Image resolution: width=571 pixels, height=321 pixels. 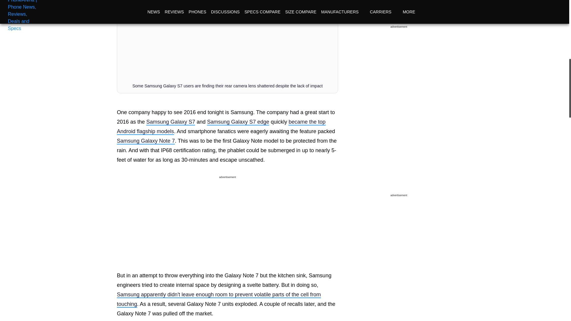 What do you see at coordinates (146, 141) in the screenshot?
I see `Samsung Galaxy Note 7` at bounding box center [146, 141].